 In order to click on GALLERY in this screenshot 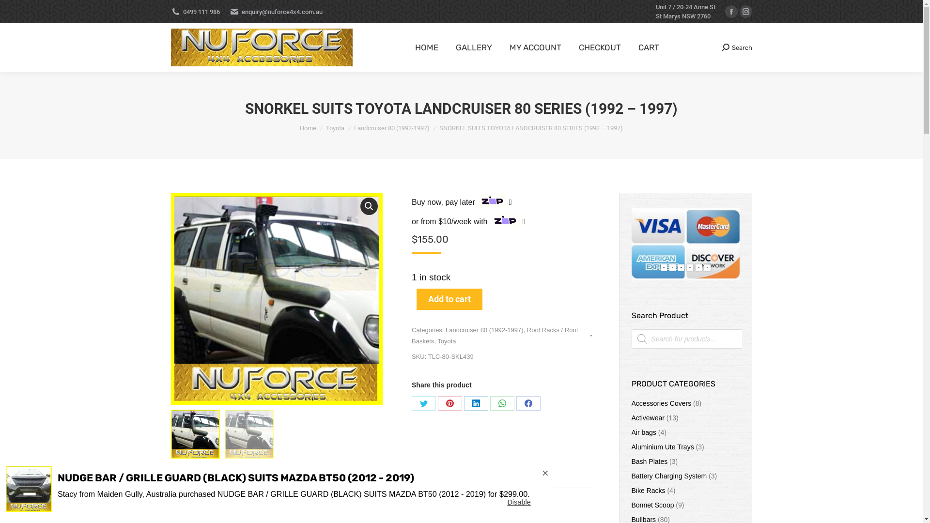, I will do `click(474, 47)`.